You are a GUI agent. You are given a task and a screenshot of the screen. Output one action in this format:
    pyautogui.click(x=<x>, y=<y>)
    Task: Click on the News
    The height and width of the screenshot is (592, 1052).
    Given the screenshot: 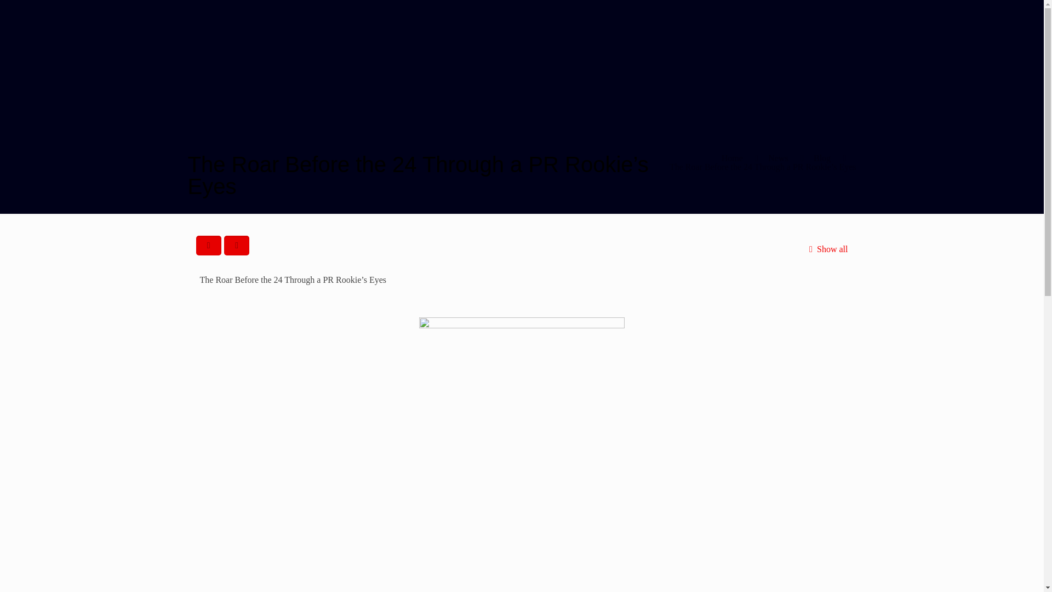 What is the action you would take?
    pyautogui.click(x=778, y=158)
    